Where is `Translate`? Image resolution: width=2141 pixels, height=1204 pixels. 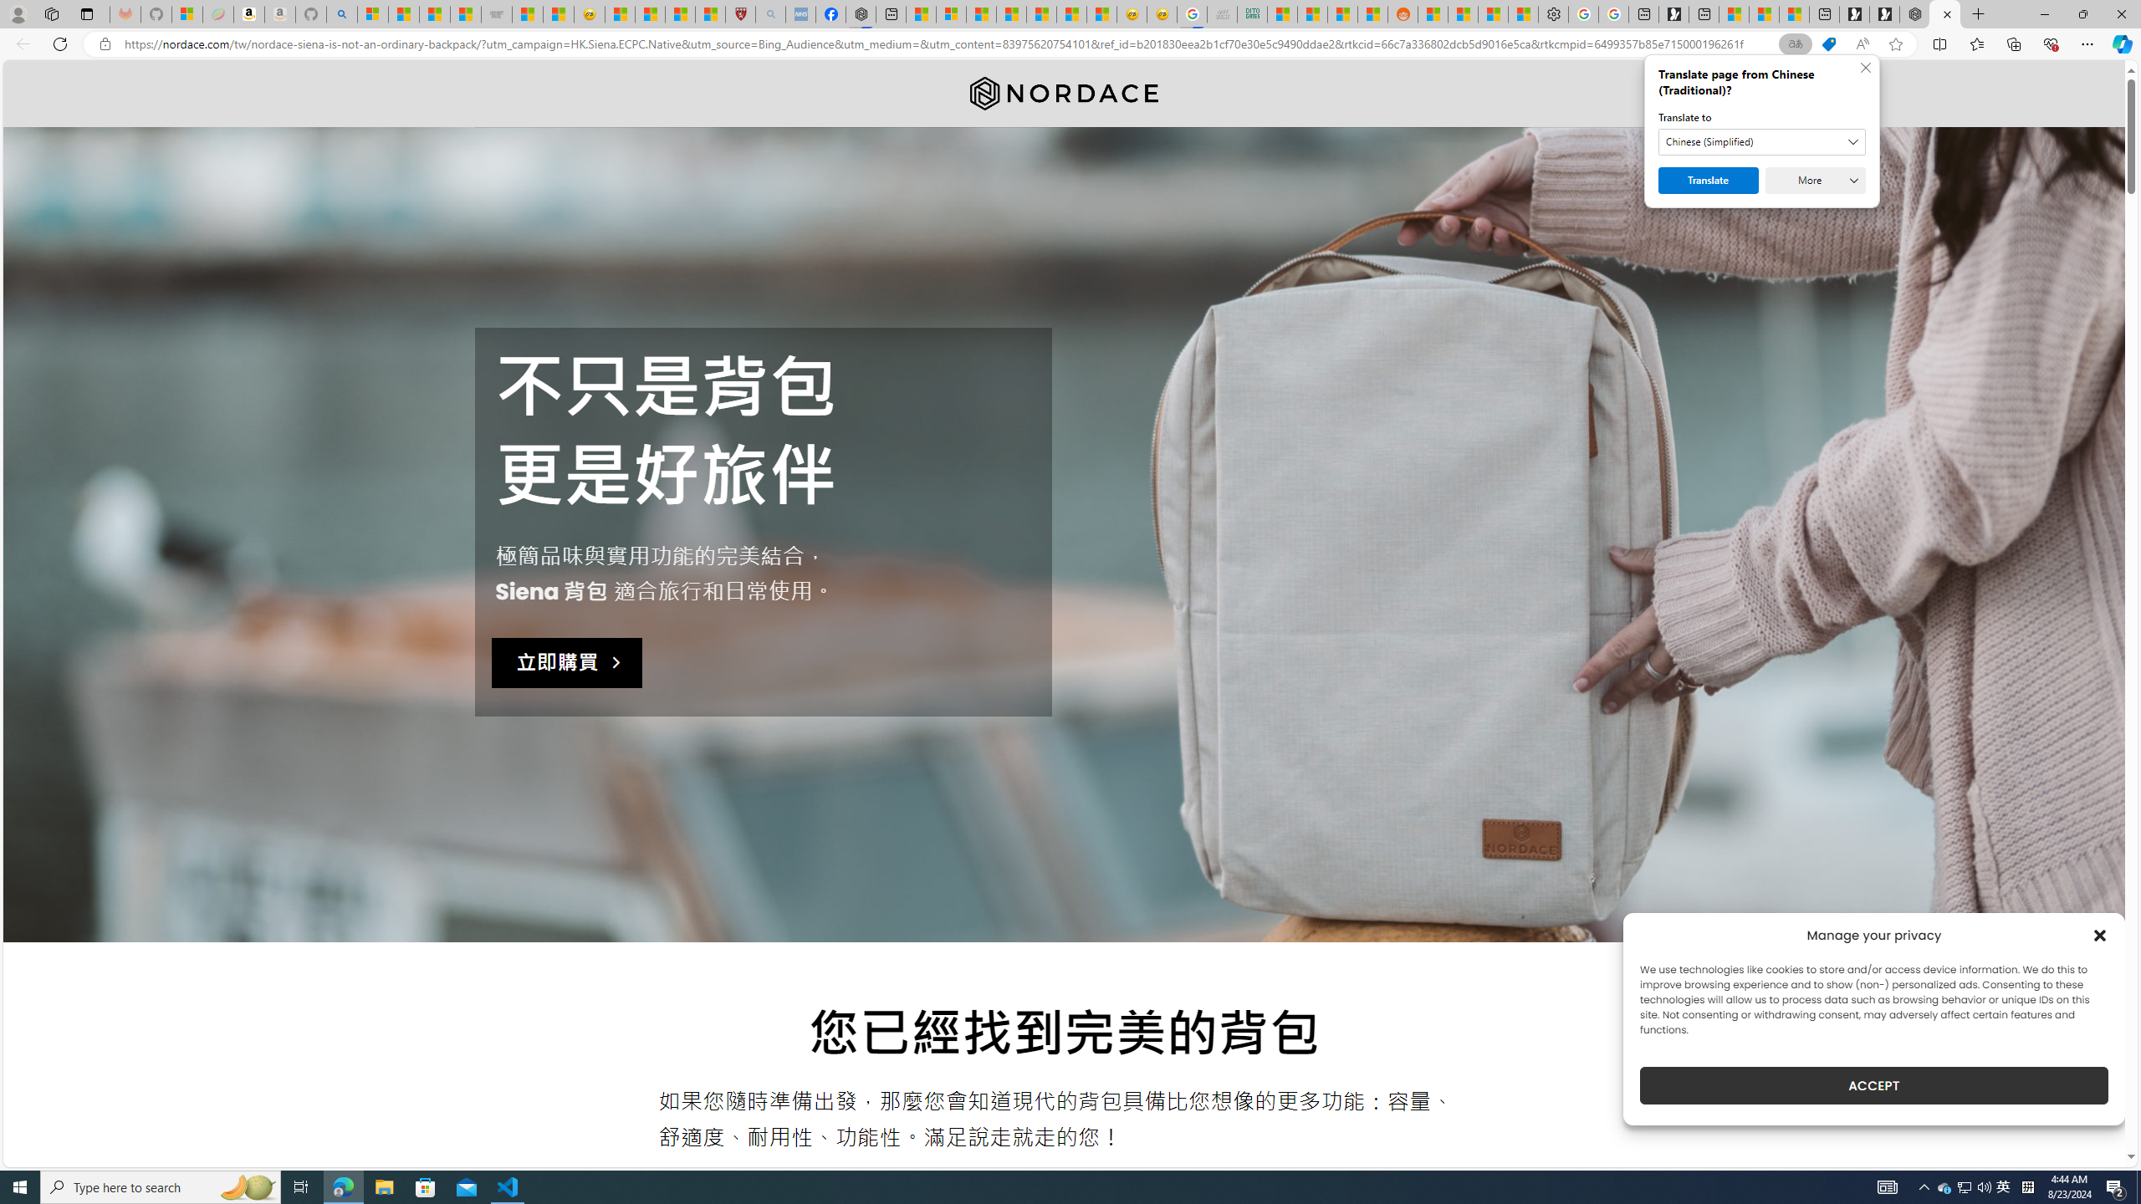
Translate is located at coordinates (1708, 181).